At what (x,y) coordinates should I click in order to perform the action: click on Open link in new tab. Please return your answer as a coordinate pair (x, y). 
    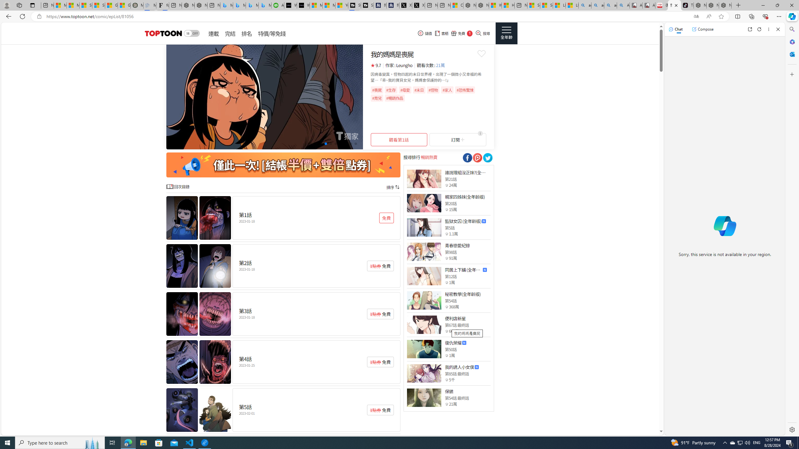
    Looking at the image, I should click on (750, 29).